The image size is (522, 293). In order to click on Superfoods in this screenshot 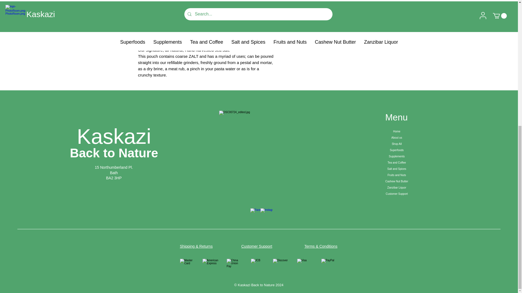, I will do `click(396, 150)`.